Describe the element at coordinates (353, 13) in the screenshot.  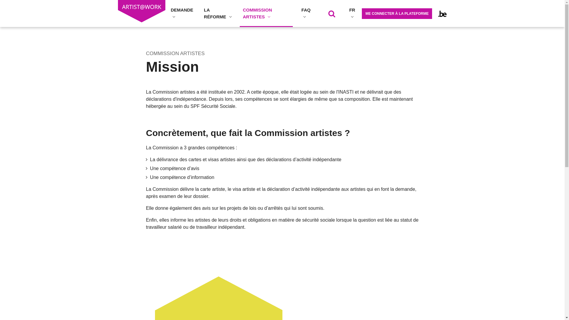
I see `FR` at that location.